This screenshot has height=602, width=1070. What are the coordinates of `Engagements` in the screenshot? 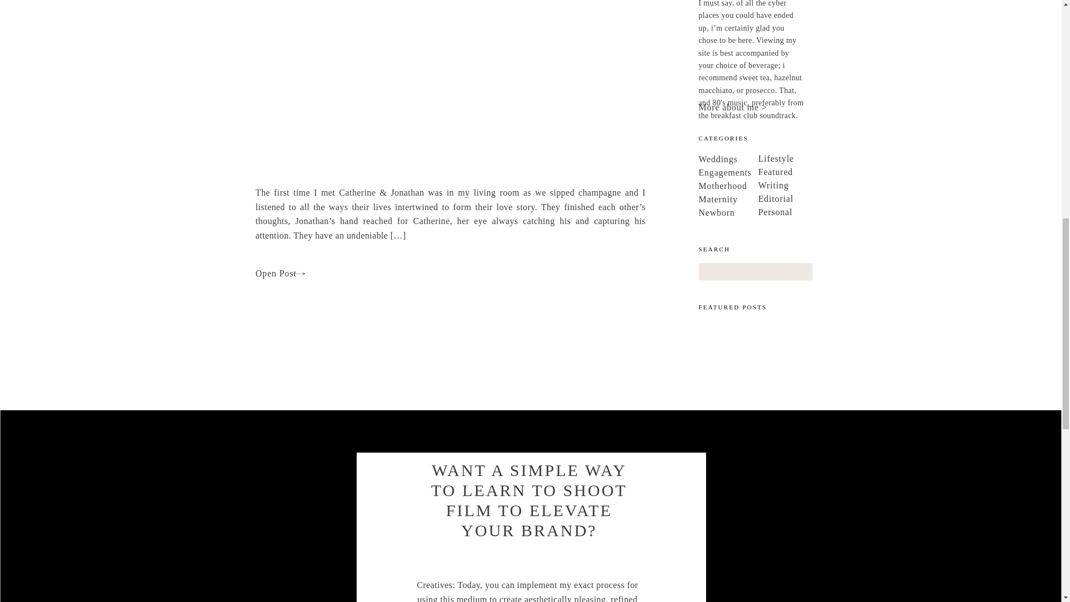 It's located at (751, 171).